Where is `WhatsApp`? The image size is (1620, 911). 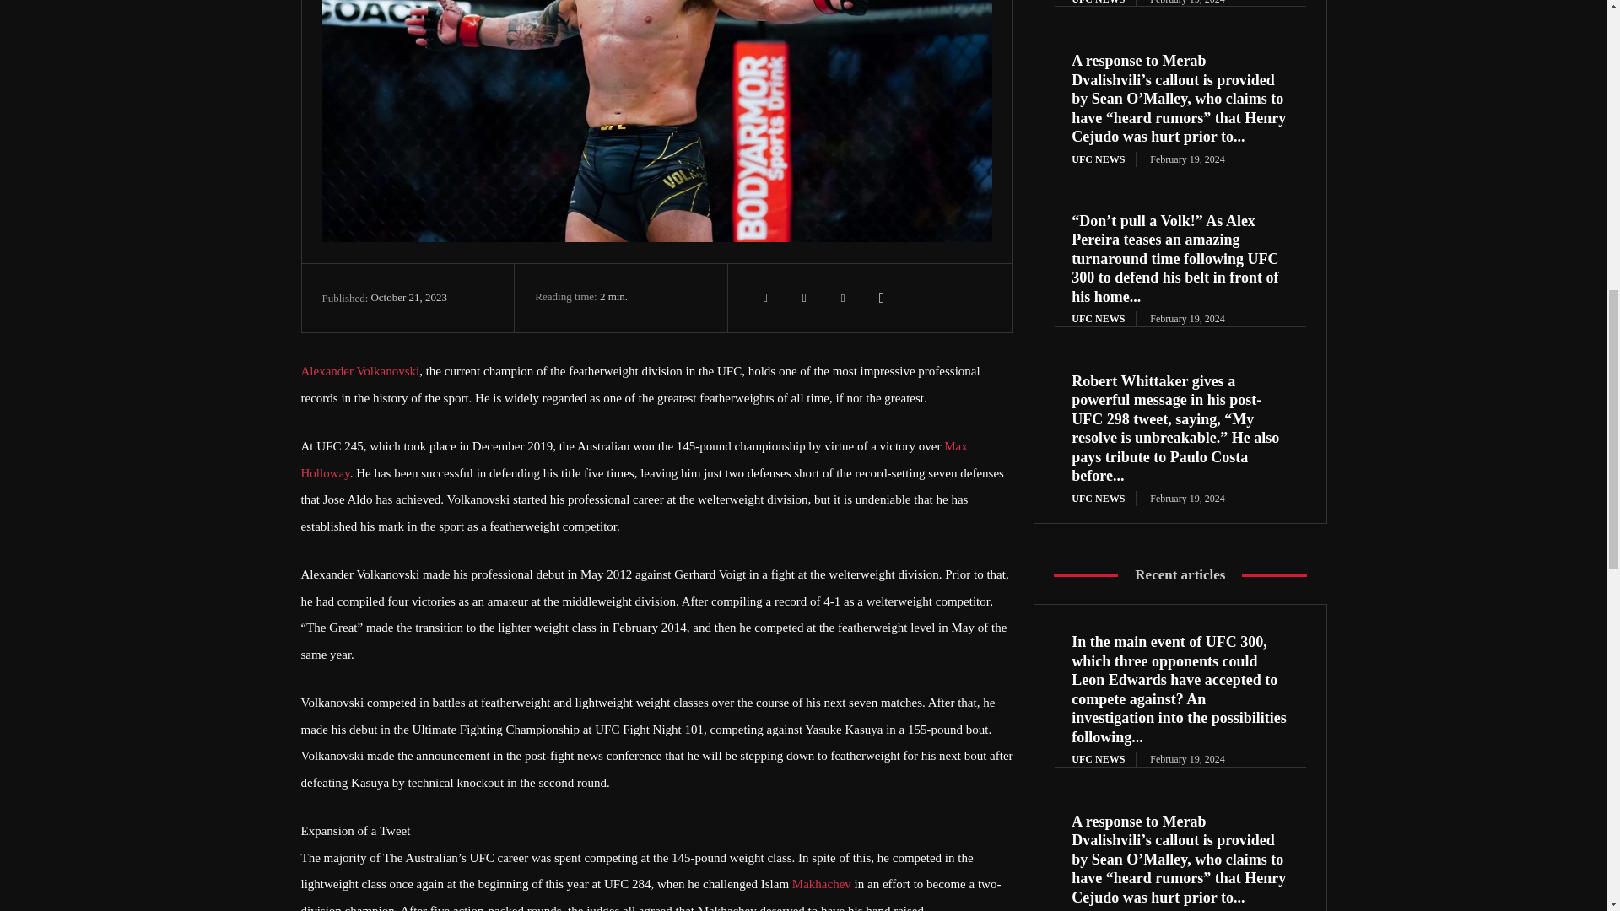
WhatsApp is located at coordinates (882, 297).